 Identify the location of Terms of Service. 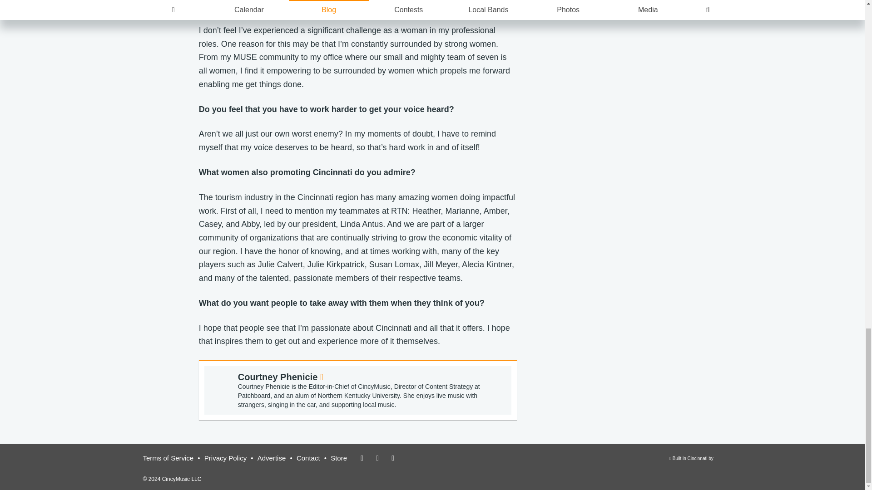
(225, 458).